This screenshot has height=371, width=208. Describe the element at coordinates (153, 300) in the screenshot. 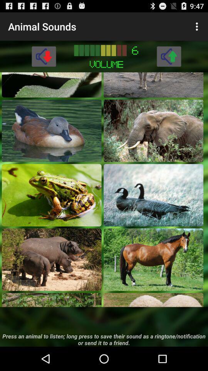

I see `select highlighted image` at that location.